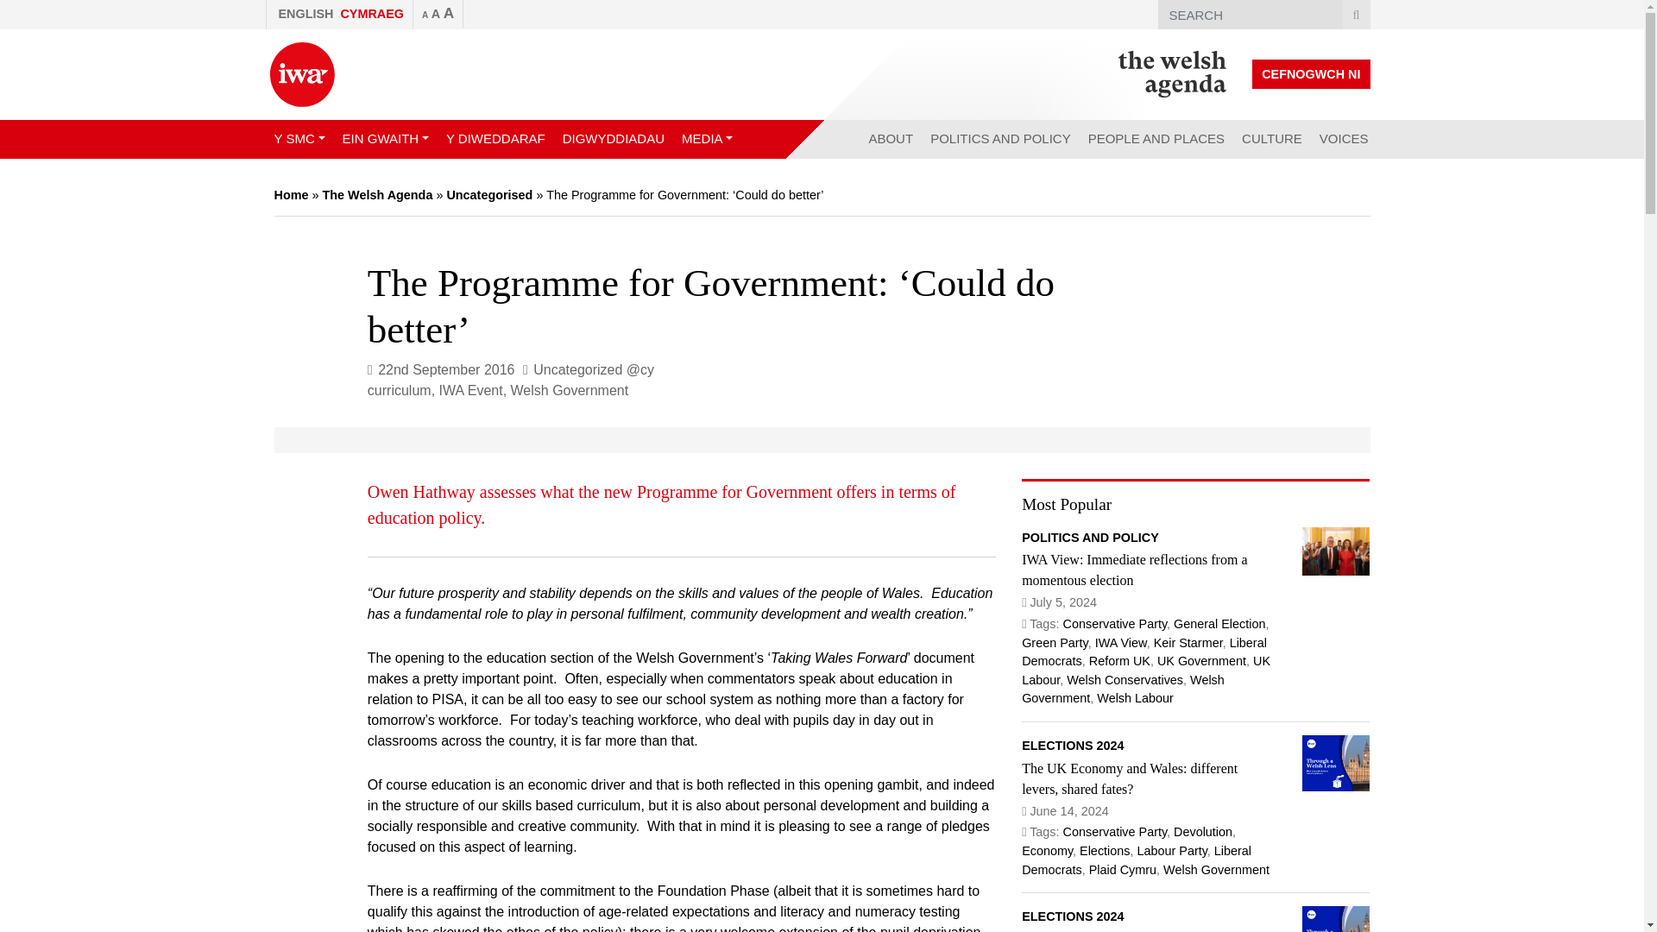 Image resolution: width=1657 pixels, height=932 pixels. I want to click on PEOPLE AND PLACES, so click(1156, 139).